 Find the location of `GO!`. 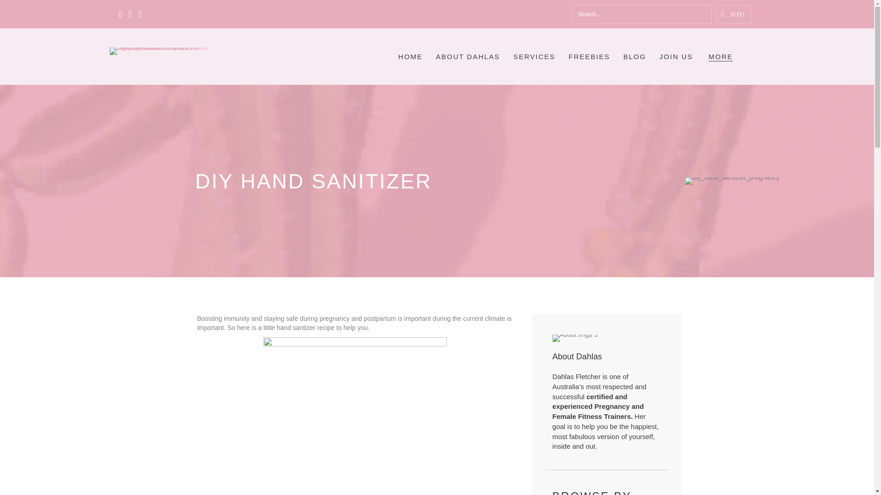

GO! is located at coordinates (733, 14).